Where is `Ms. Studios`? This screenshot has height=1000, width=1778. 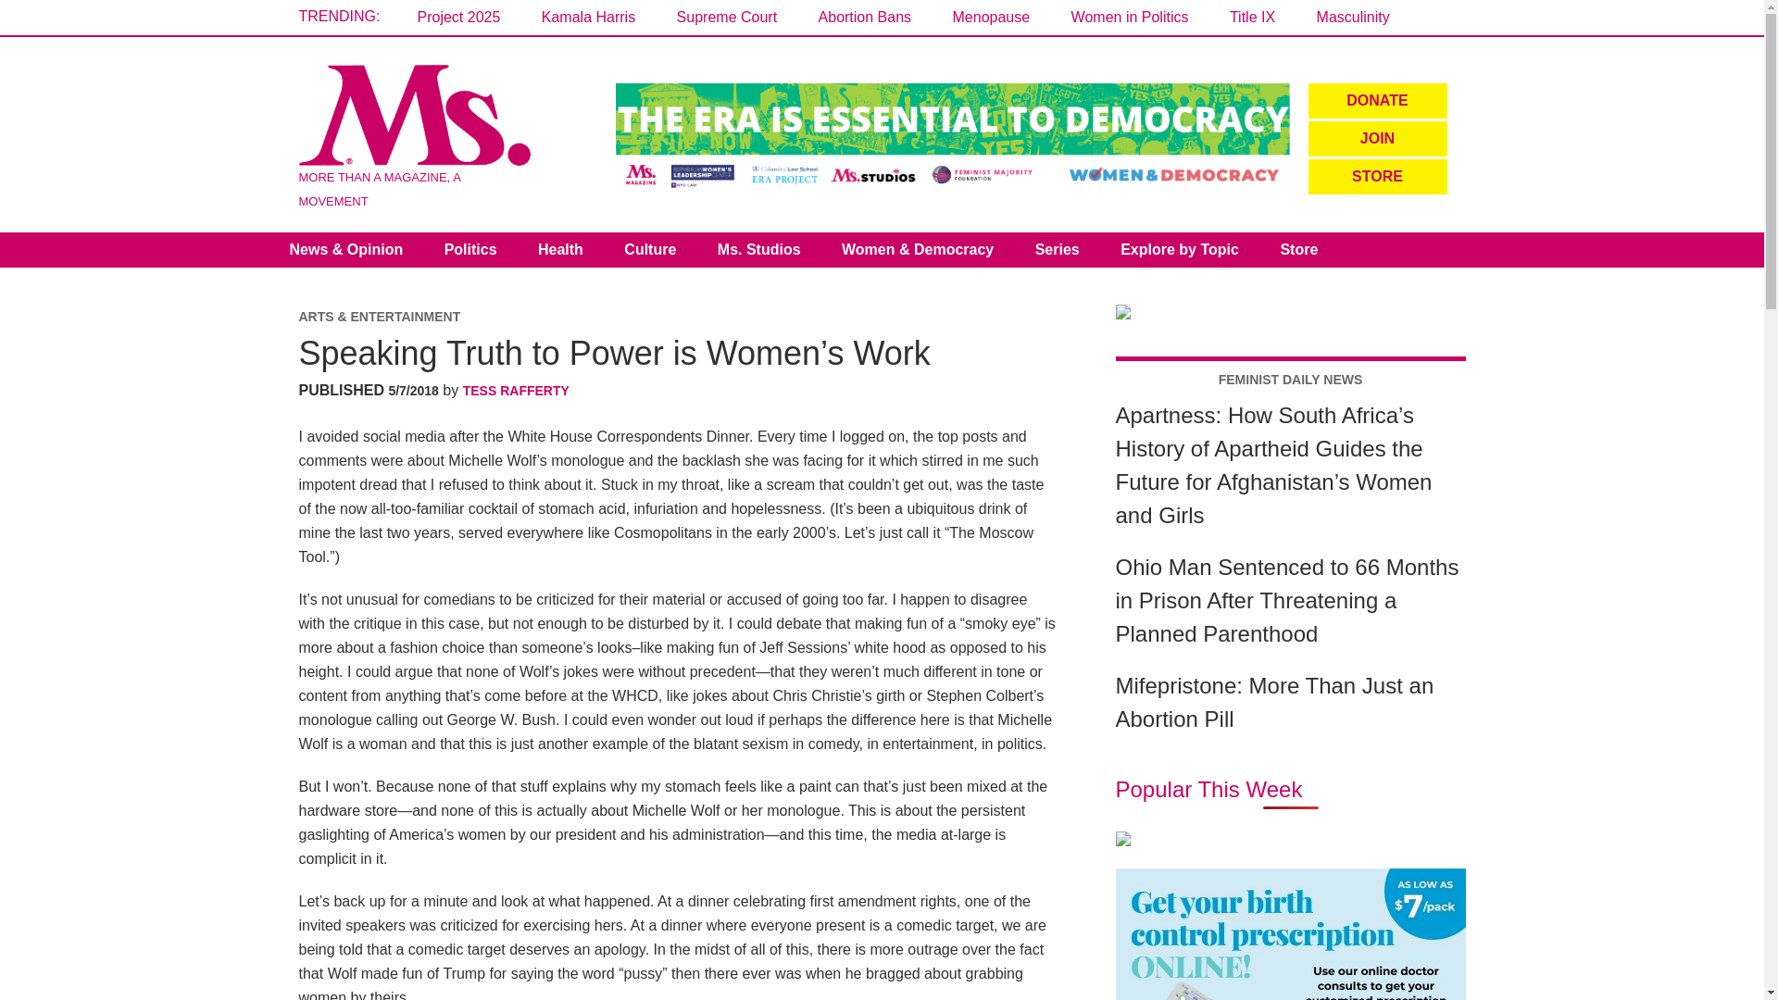 Ms. Studios is located at coordinates (759, 250).